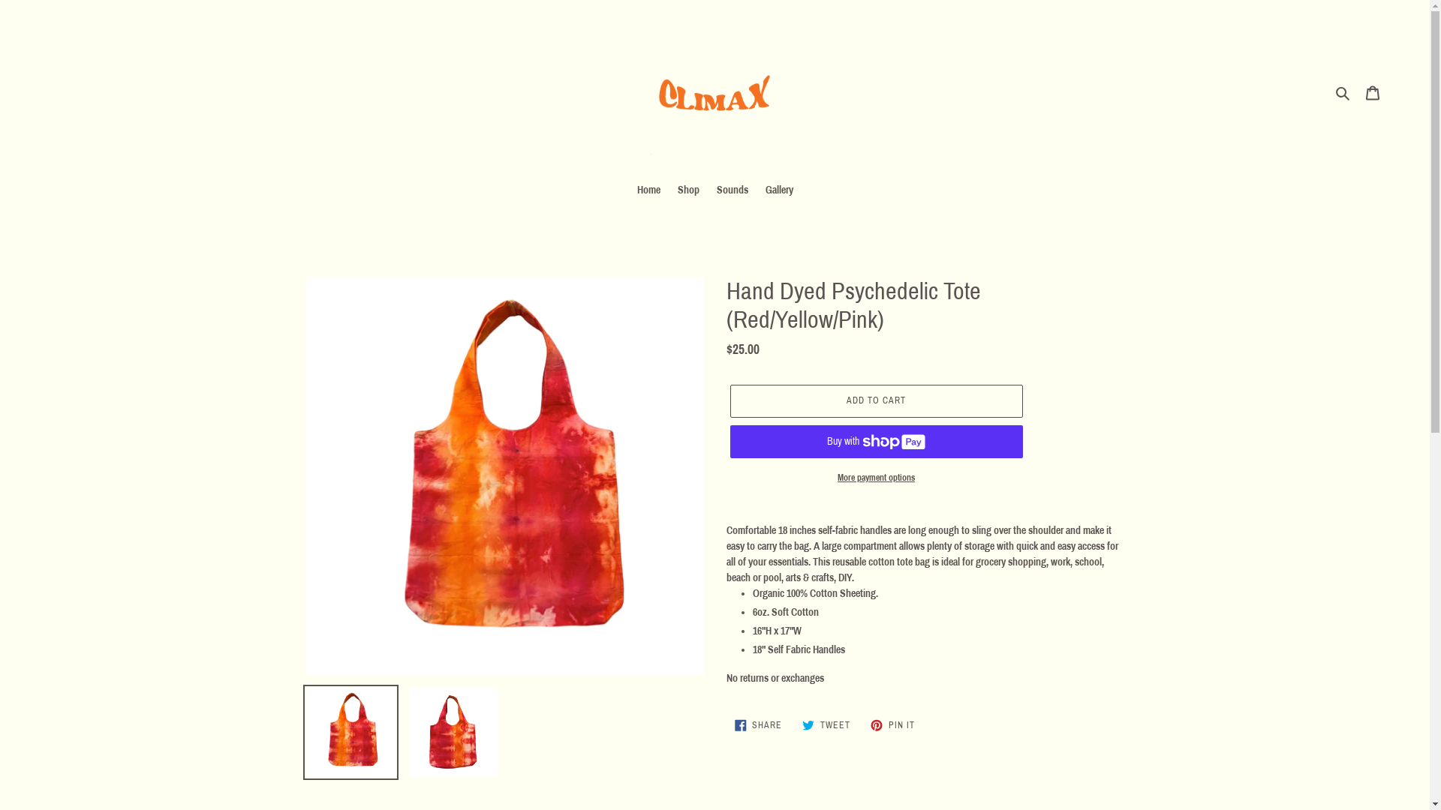  I want to click on ADD TO CART, so click(876, 401).